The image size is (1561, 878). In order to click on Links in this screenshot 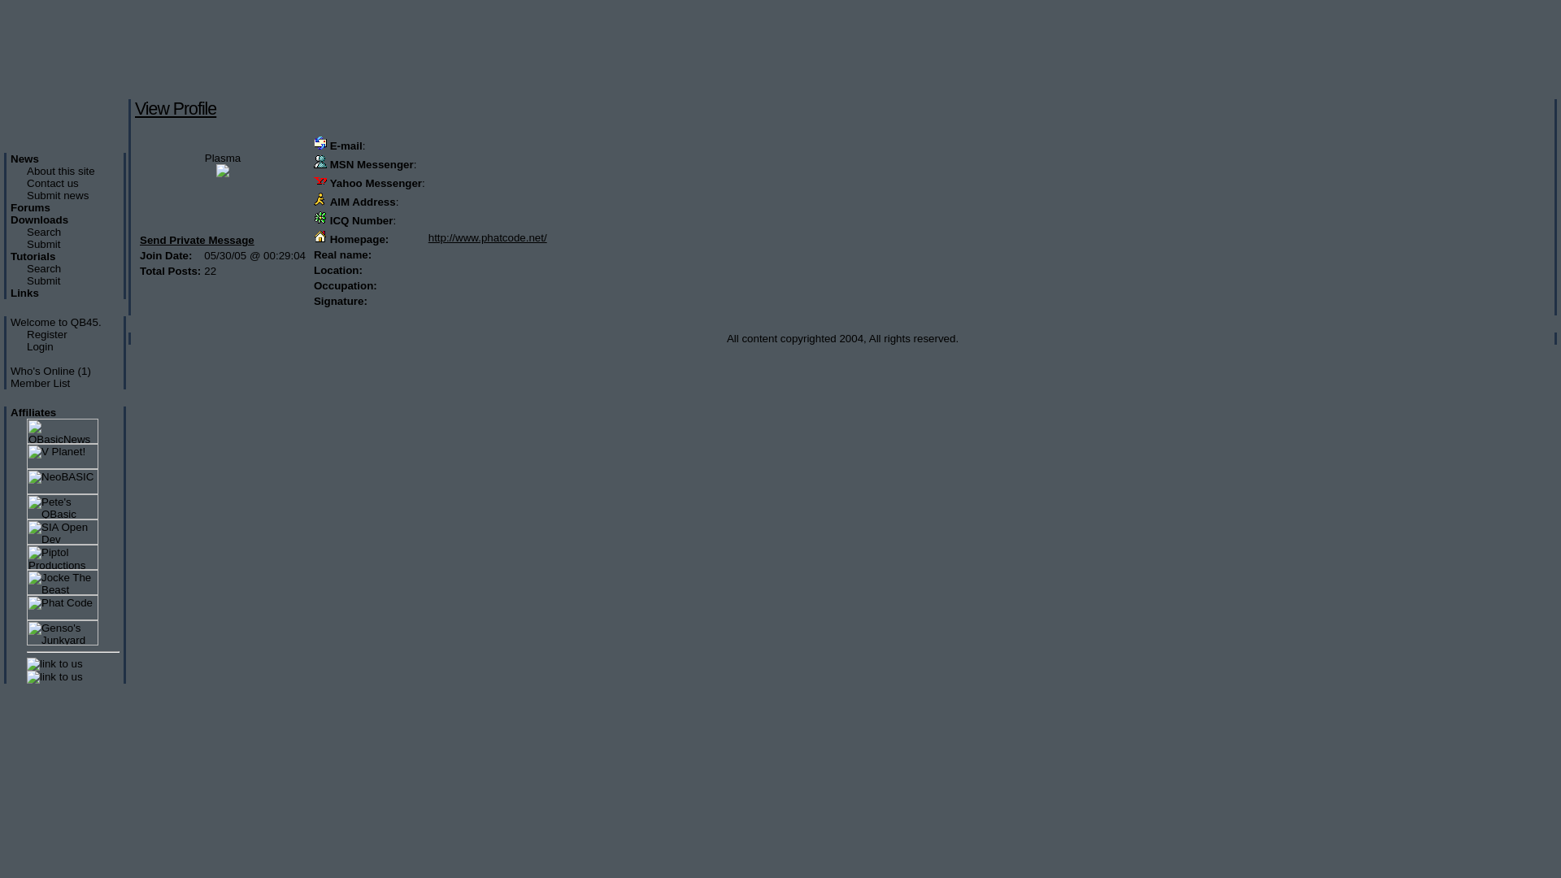, I will do `click(24, 293)`.